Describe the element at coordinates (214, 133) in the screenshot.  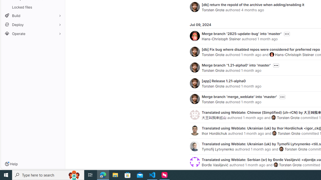
I see `Ihor Hordiichuk` at that location.